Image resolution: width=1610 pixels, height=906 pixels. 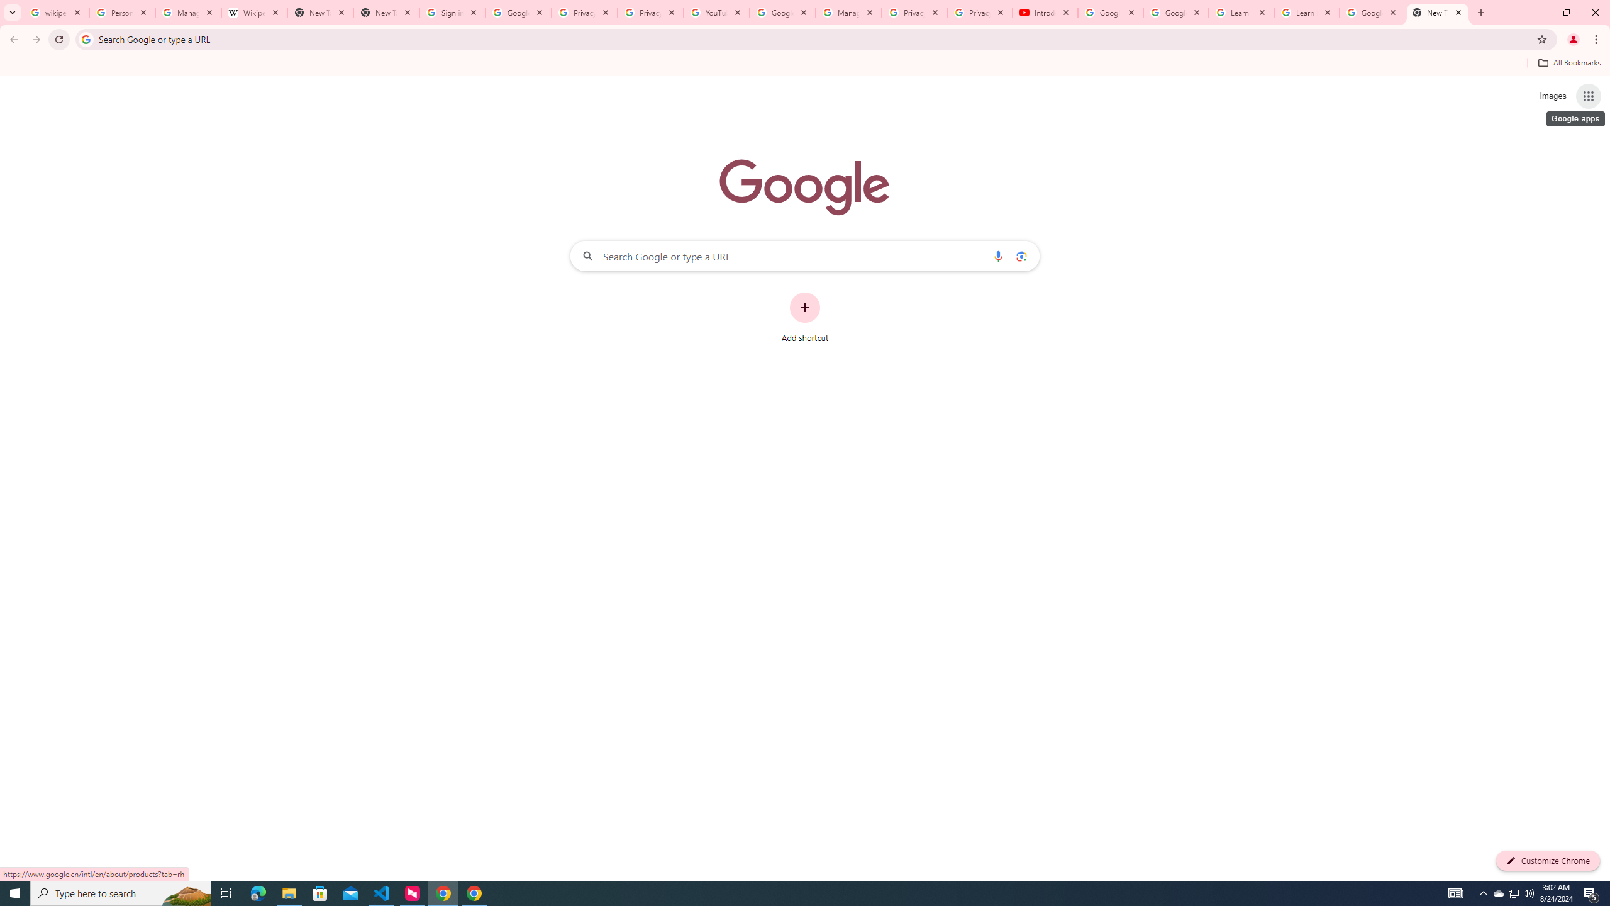 What do you see at coordinates (1438, 13) in the screenshot?
I see `New Tab` at bounding box center [1438, 13].